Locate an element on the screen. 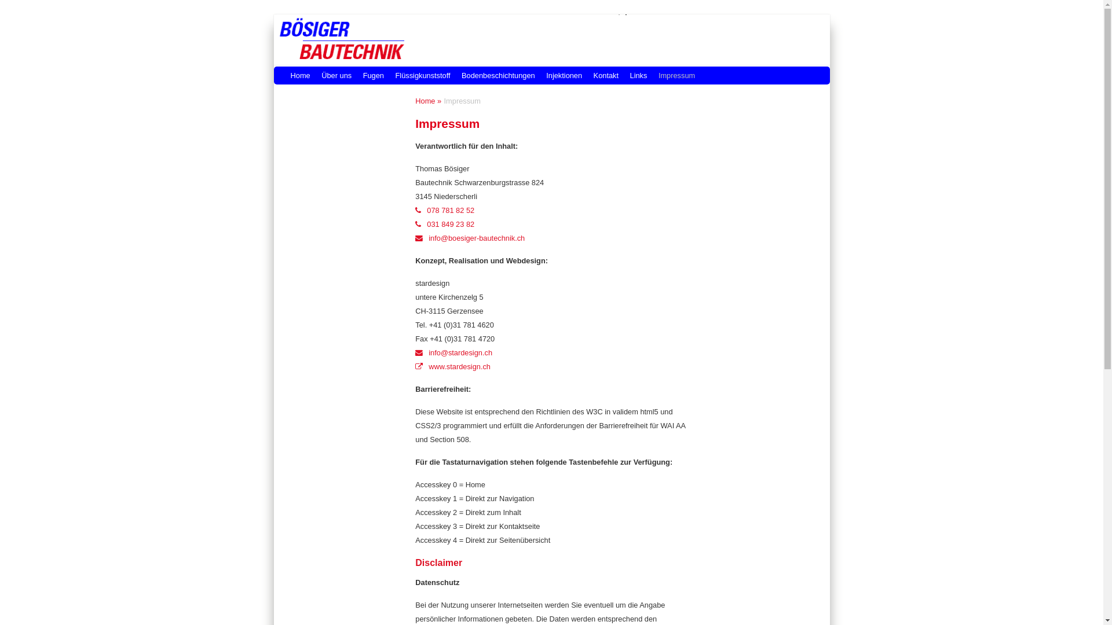 The width and height of the screenshot is (1112, 625). Fugen is located at coordinates (371, 75).